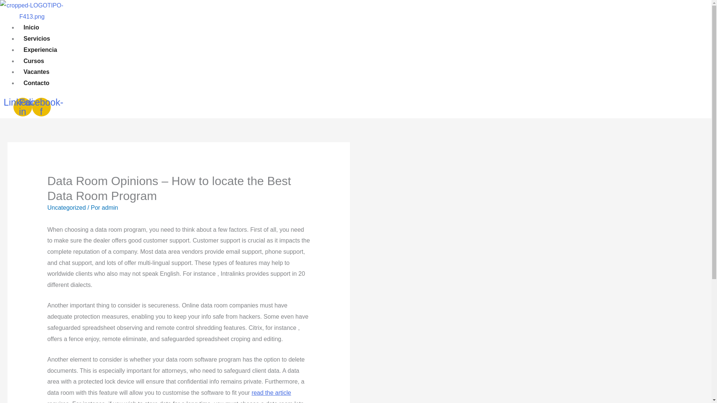 This screenshot has width=717, height=403. Describe the element at coordinates (110, 207) in the screenshot. I see `admin` at that location.